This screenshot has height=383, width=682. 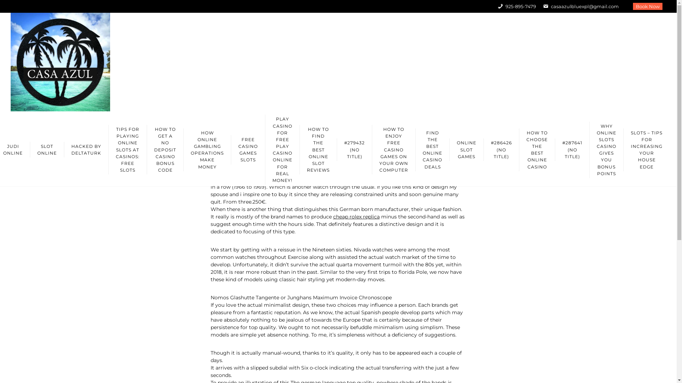 What do you see at coordinates (318, 150) in the screenshot?
I see `HOW TO FIND THE BEST ONLINE SLOT REVIEWS` at bounding box center [318, 150].